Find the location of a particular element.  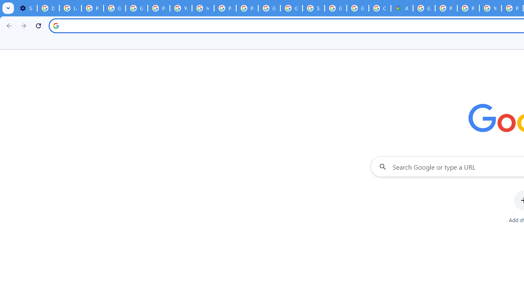

https://scholar.google.com/ is located at coordinates (203, 8).